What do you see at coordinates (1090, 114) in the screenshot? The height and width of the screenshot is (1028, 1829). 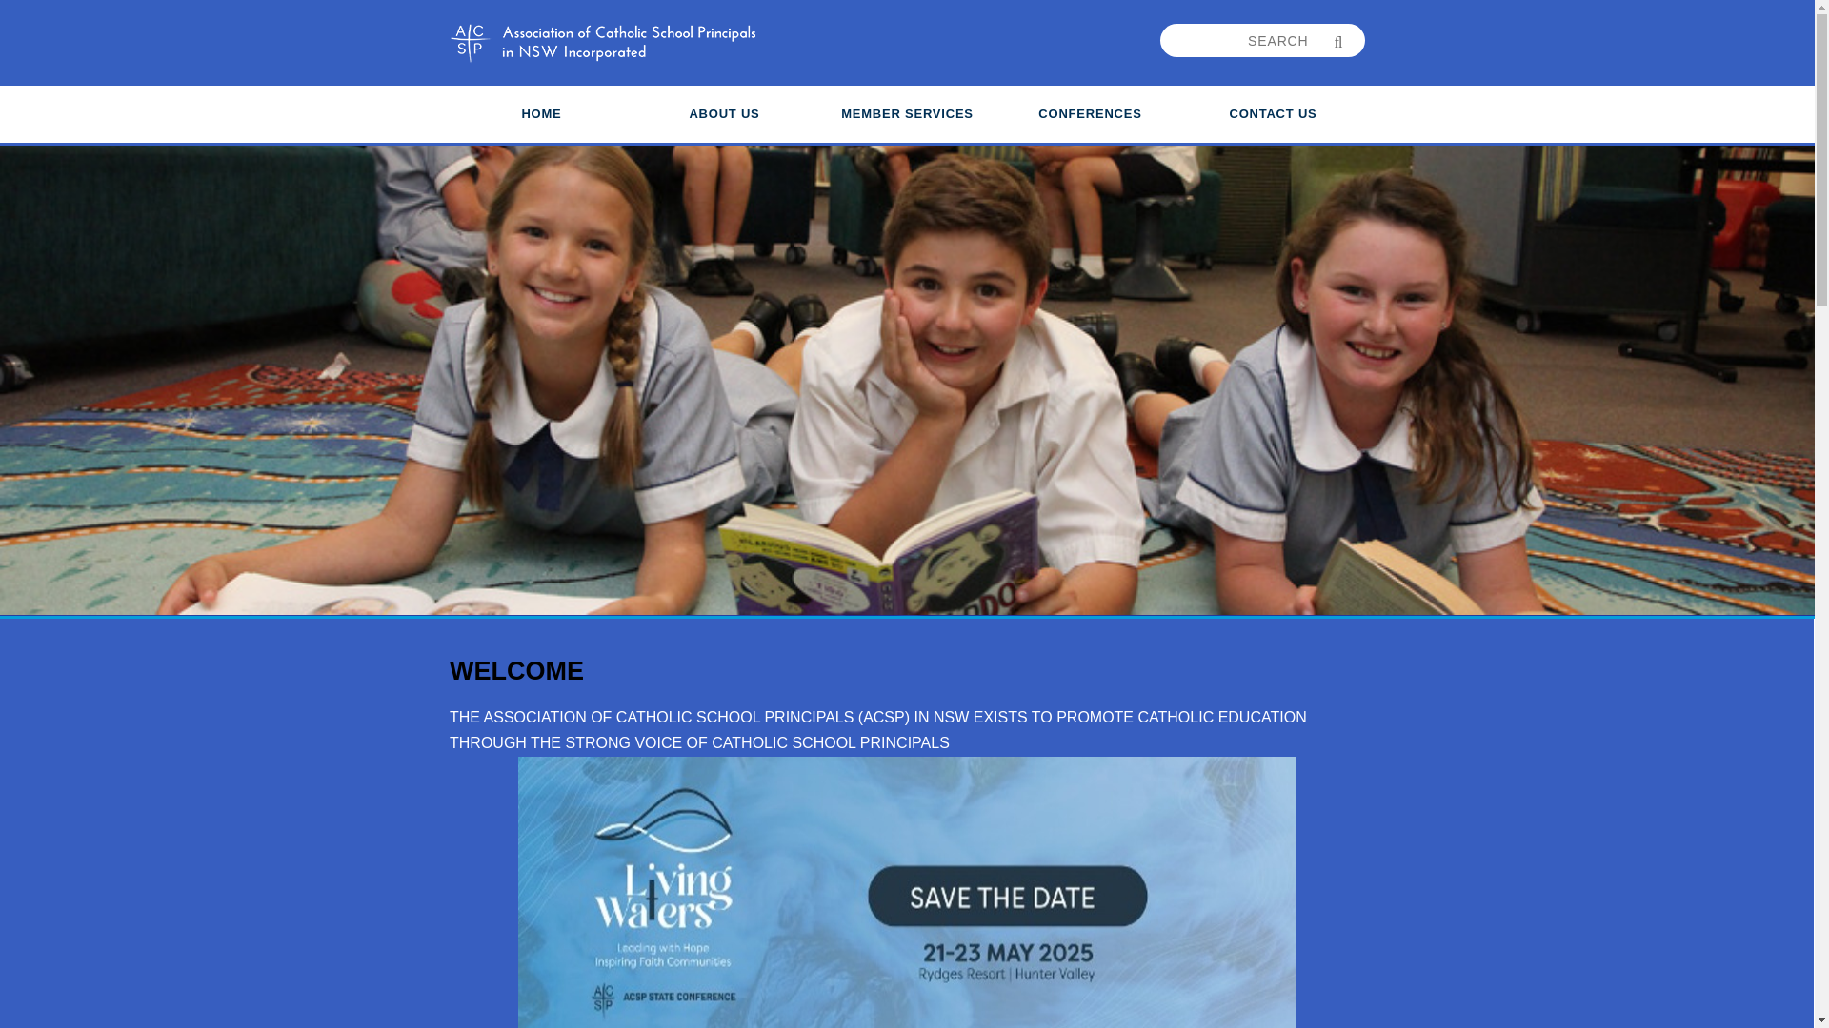 I see `Conferences` at bounding box center [1090, 114].